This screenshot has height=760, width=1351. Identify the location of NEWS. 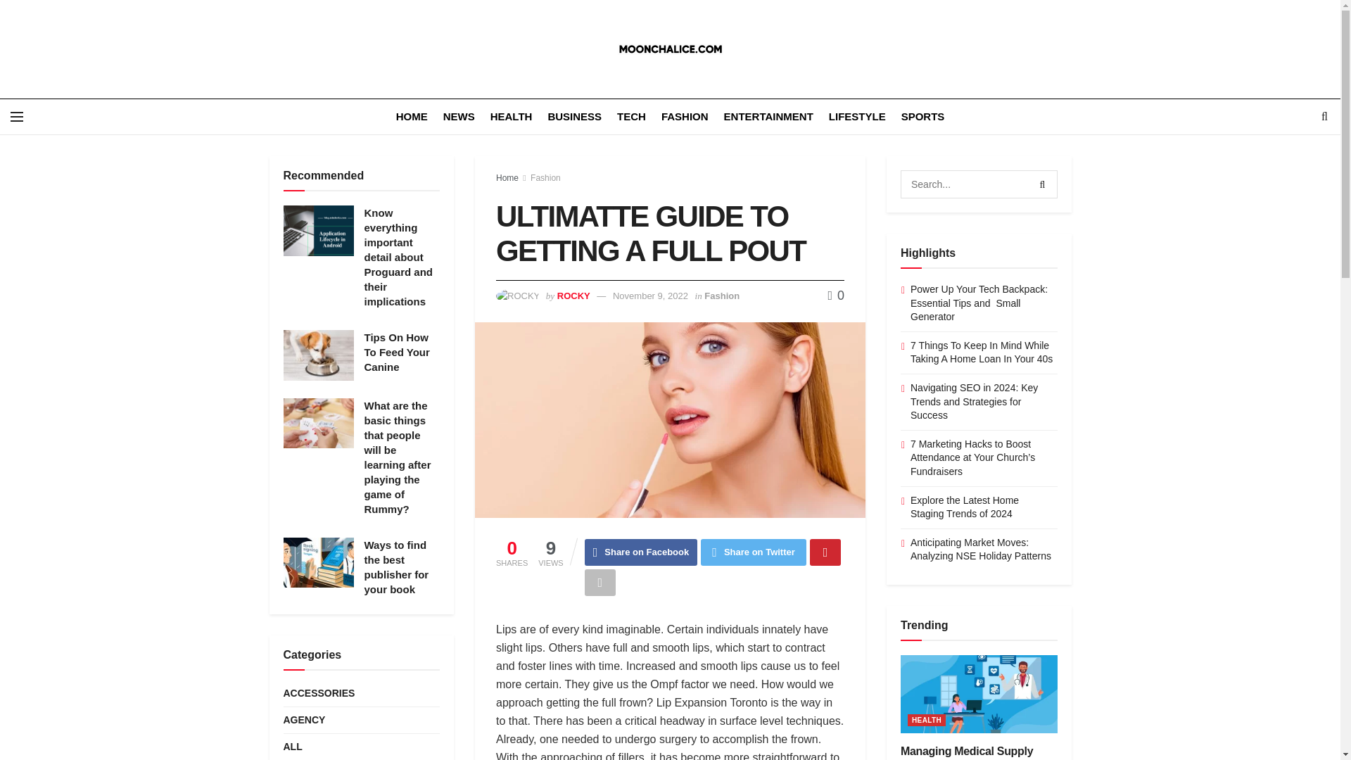
(459, 117).